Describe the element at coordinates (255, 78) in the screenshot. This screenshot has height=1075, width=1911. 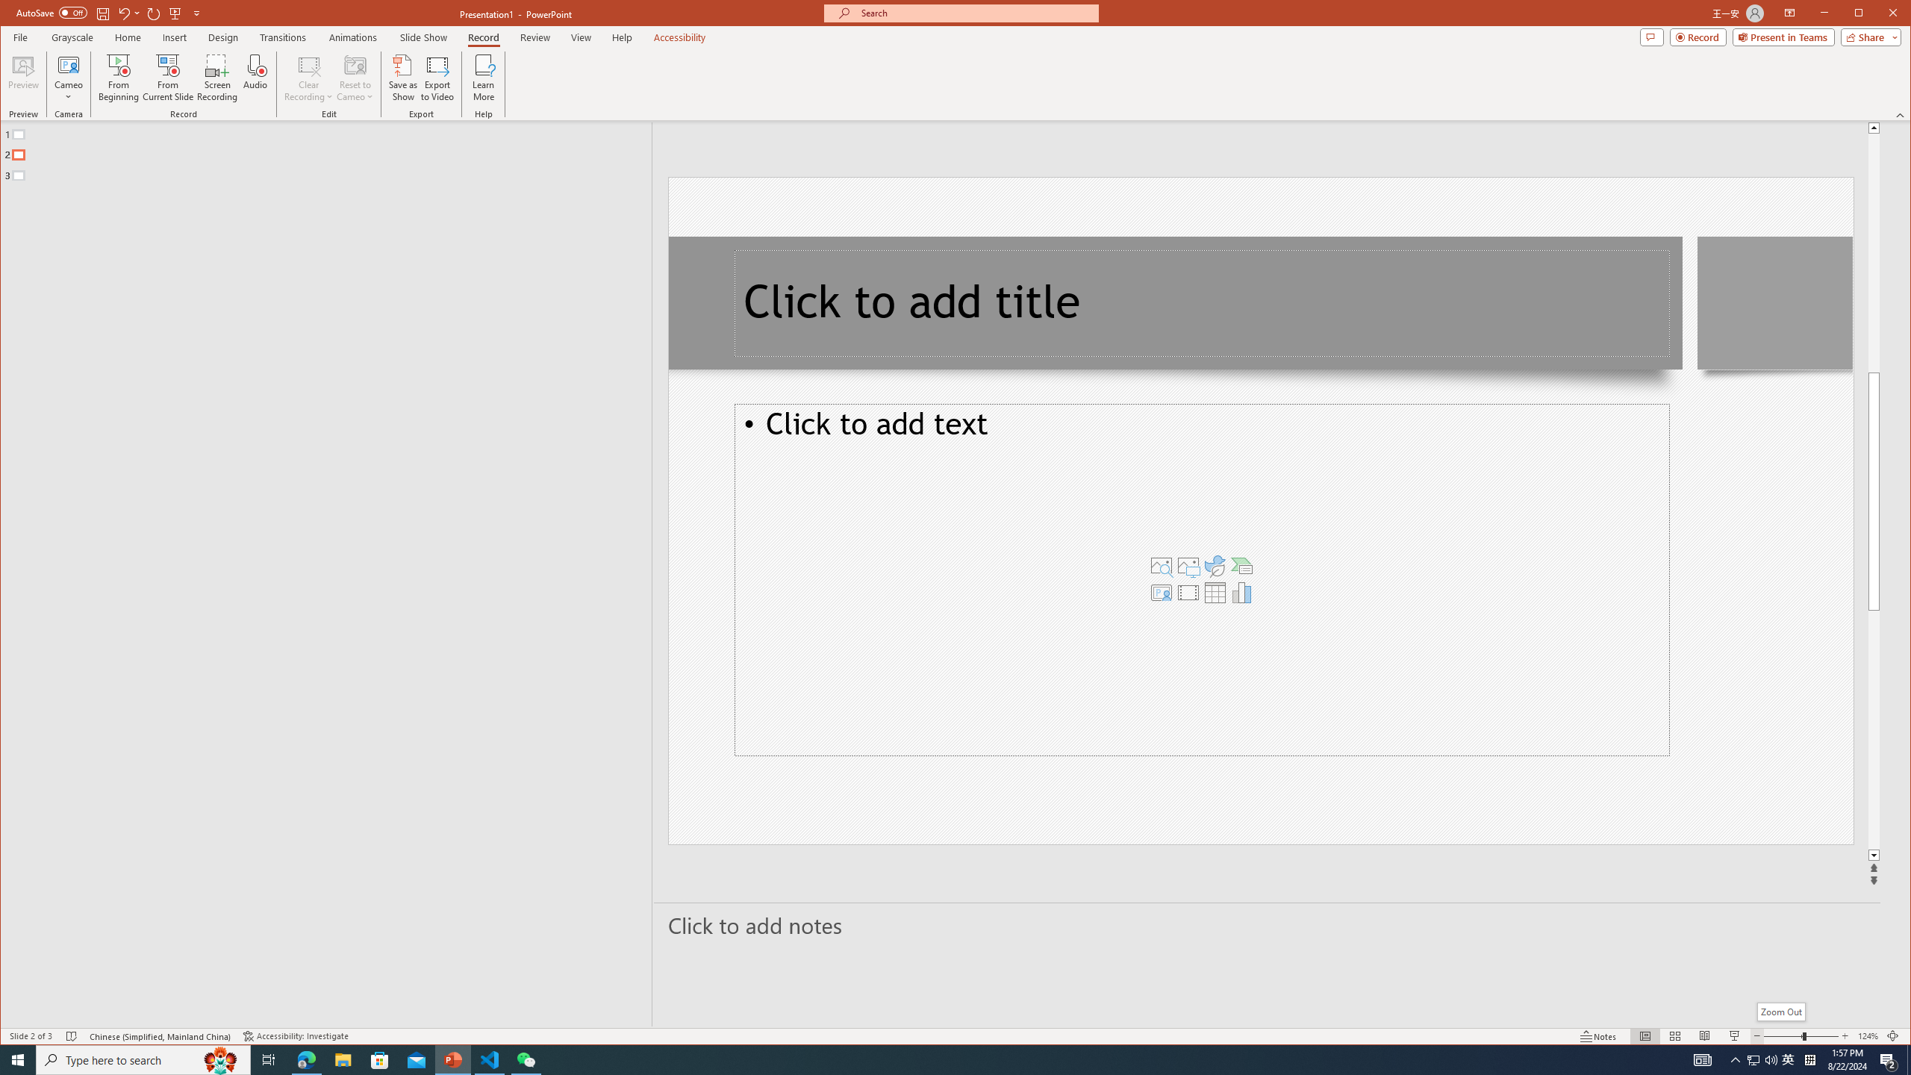
I see `Audio` at that location.